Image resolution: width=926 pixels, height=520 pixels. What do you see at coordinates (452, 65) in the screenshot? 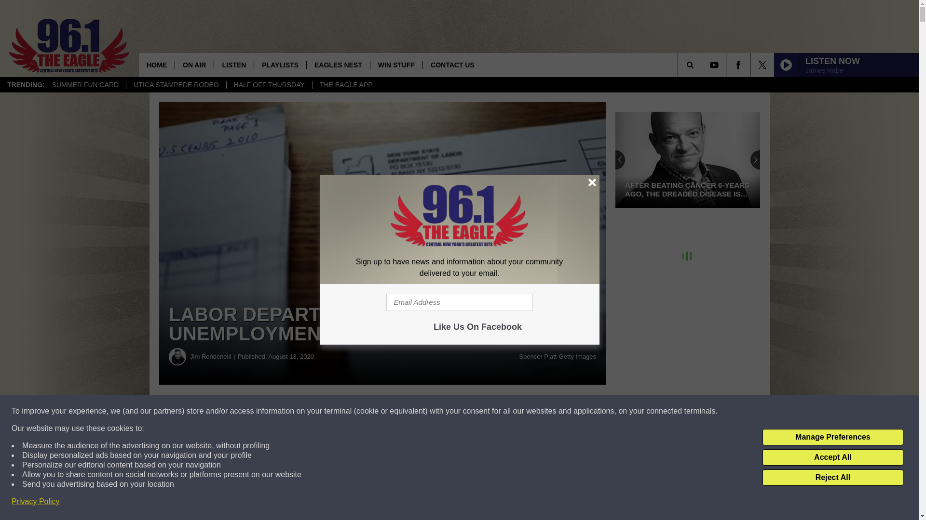
I see `CONTACT US` at bounding box center [452, 65].